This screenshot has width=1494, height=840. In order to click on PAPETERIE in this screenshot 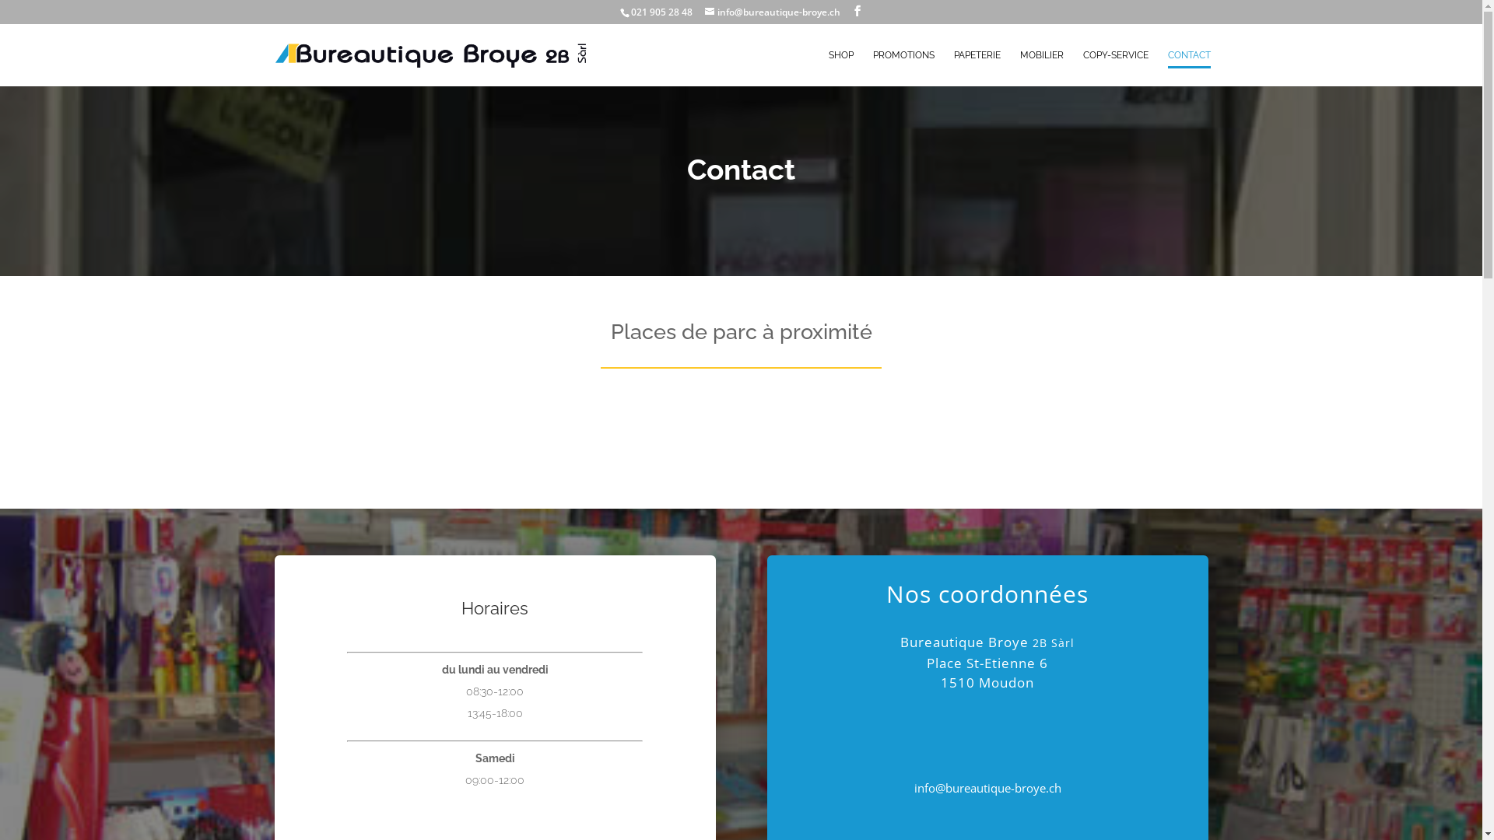, I will do `click(977, 68)`.